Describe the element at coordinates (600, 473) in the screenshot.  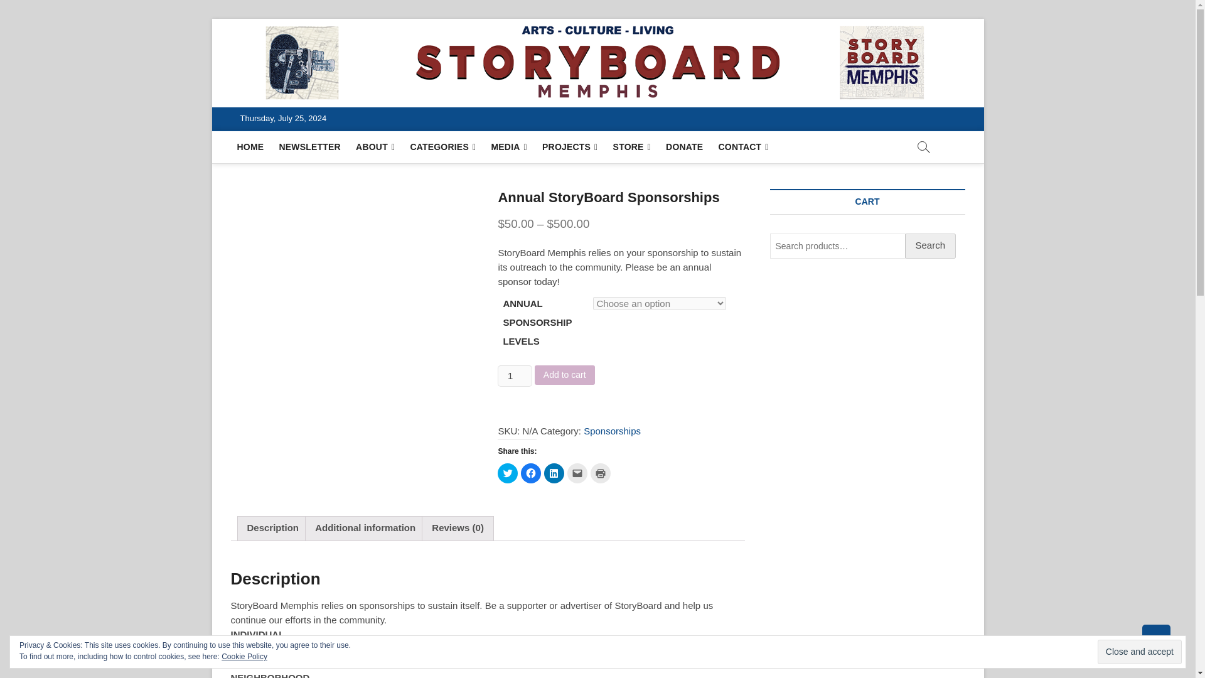
I see `Click to print` at that location.